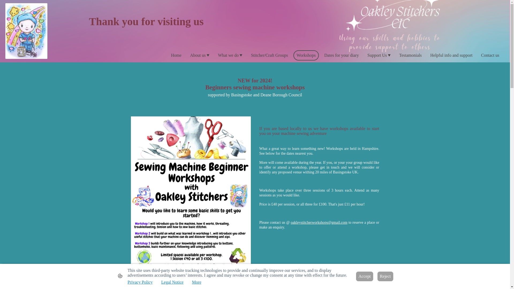  I want to click on About us, so click(200, 55).